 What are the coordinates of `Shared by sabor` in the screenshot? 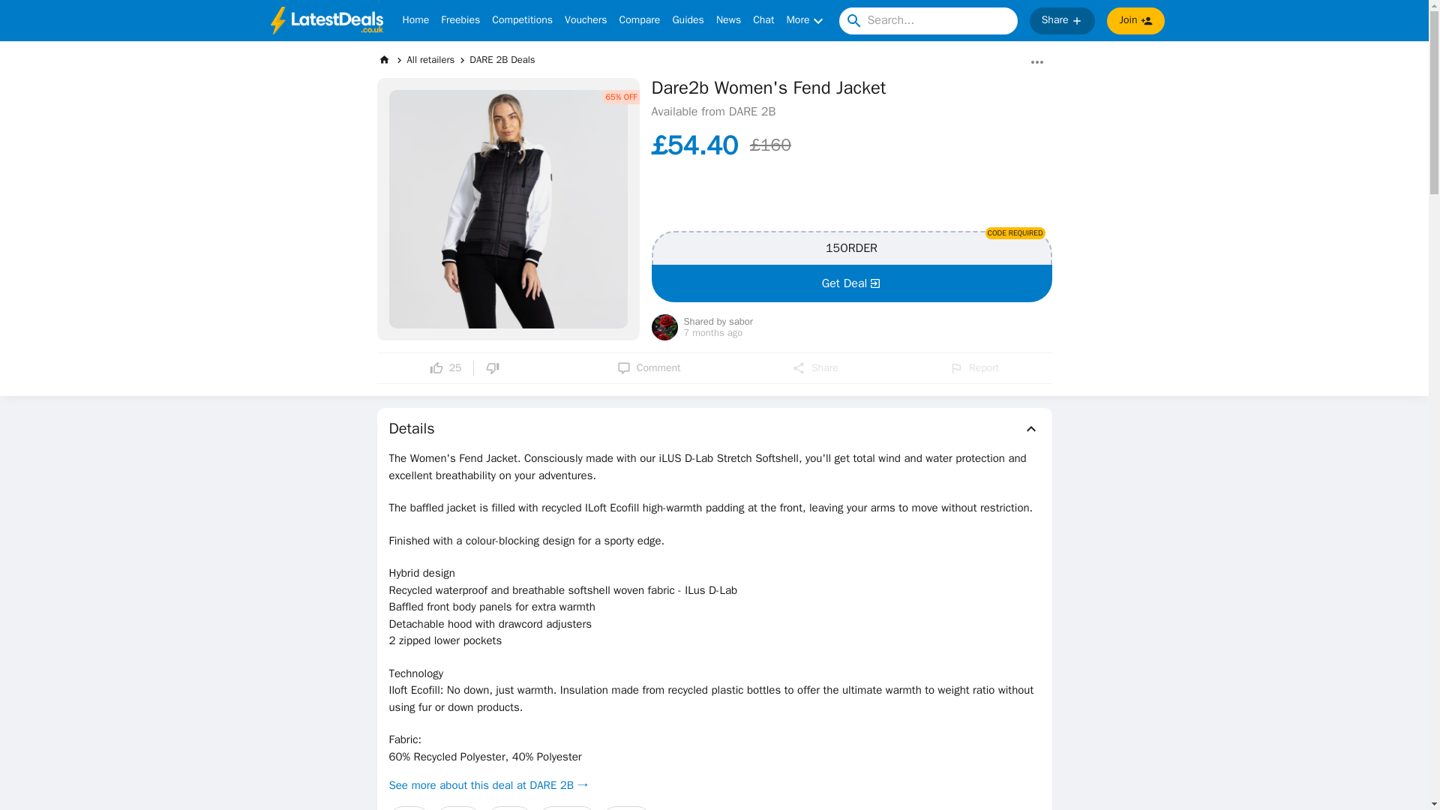 It's located at (718, 322).